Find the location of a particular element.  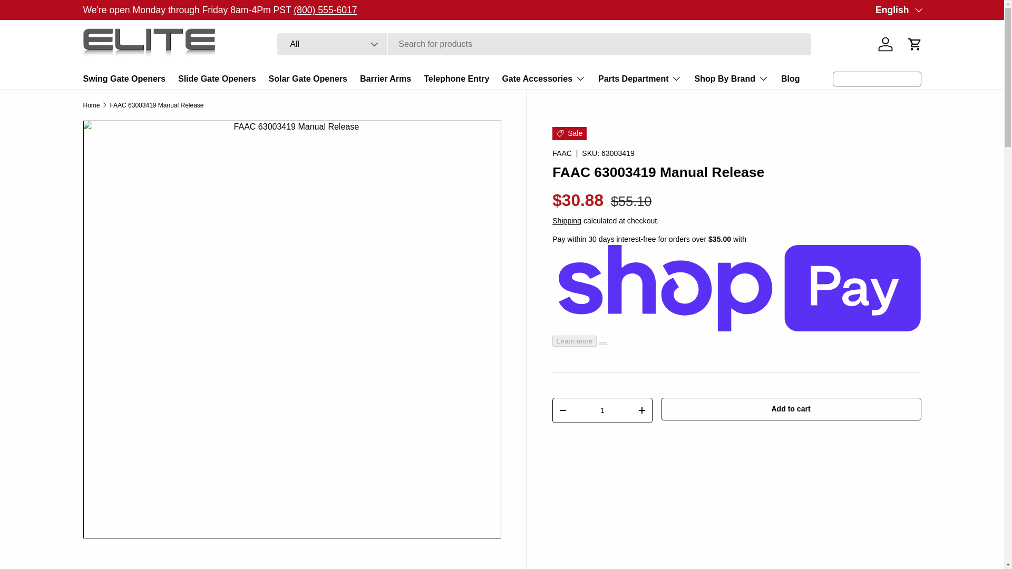

English is located at coordinates (898, 10).